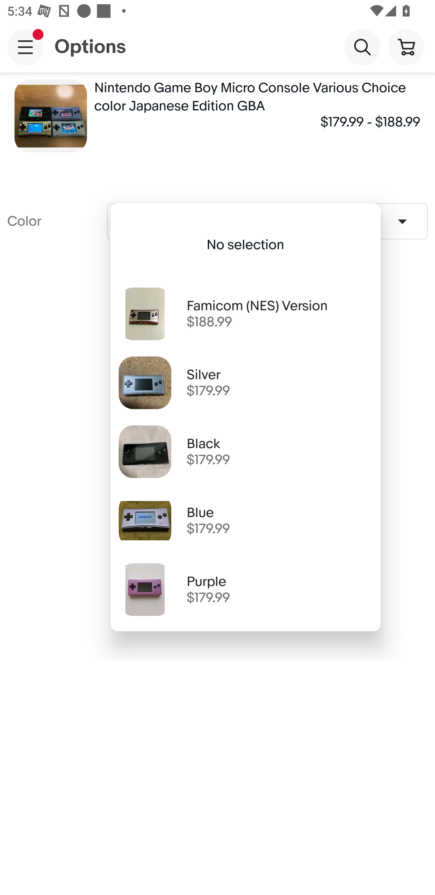 This screenshot has height=895, width=435. I want to click on Silver $179.99 $179.99, so click(245, 382).